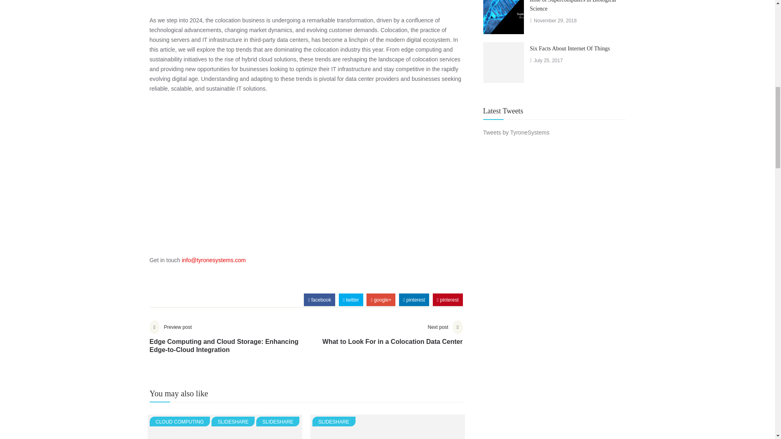 The image size is (781, 439). What do you see at coordinates (228, 343) in the screenshot?
I see `prev post` at bounding box center [228, 343].